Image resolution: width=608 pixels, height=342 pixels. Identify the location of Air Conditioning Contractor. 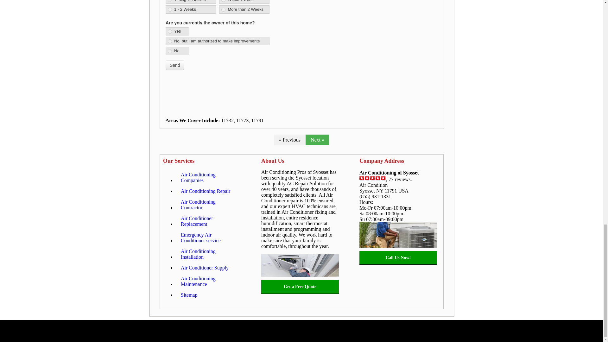
(208, 205).